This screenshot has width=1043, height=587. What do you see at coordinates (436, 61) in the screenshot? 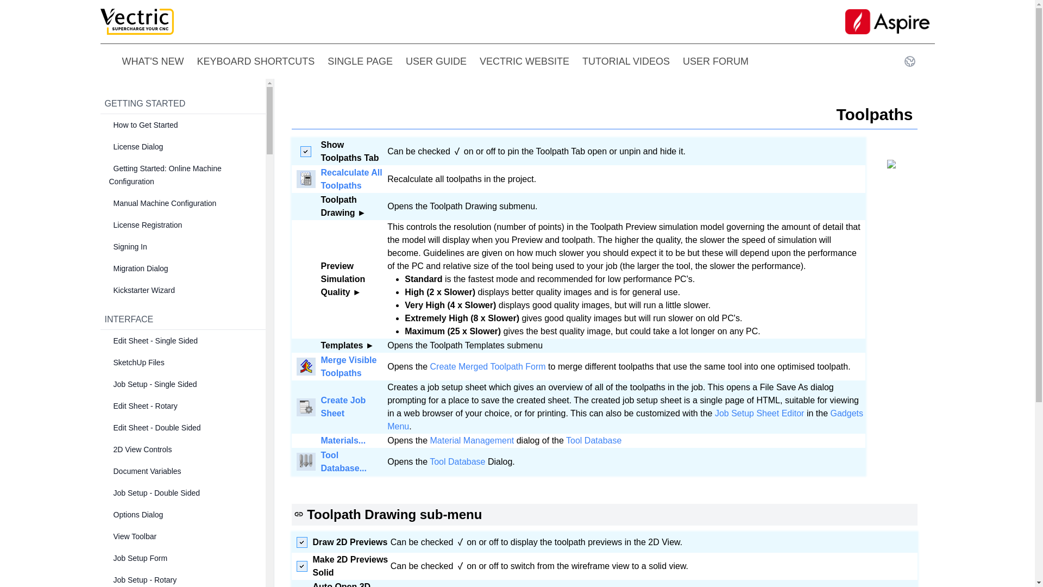
I see `USER GUIDE` at bounding box center [436, 61].